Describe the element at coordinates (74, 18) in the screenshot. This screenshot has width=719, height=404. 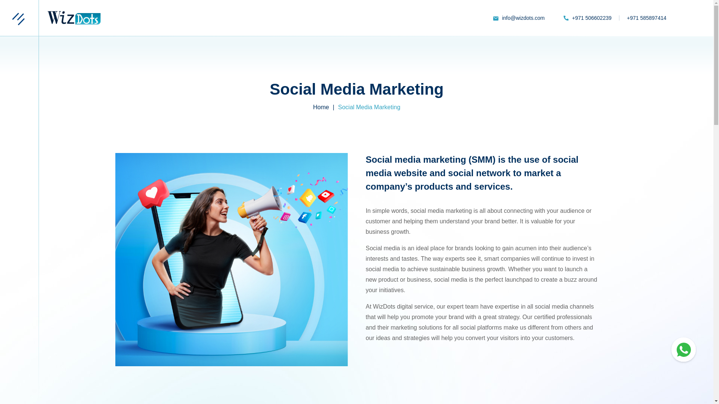
I see `Wizdots` at that location.